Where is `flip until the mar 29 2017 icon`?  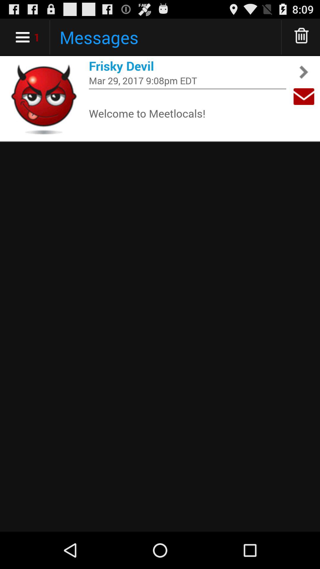 flip until the mar 29 2017 icon is located at coordinates (188, 81).